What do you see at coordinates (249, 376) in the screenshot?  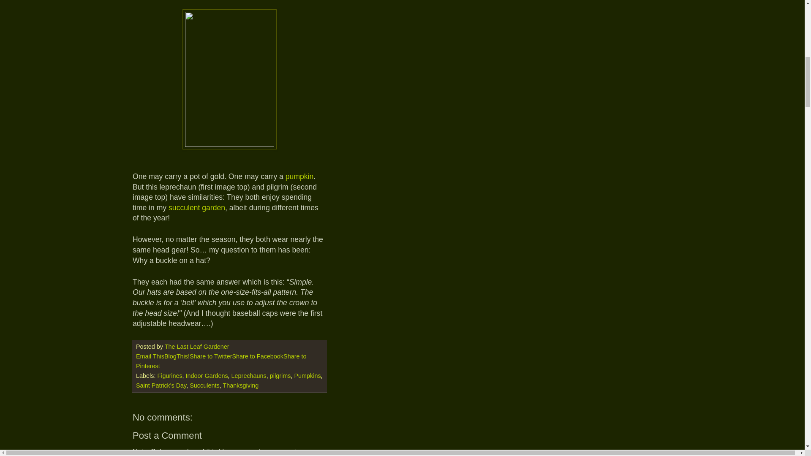 I see `Leprechauns` at bounding box center [249, 376].